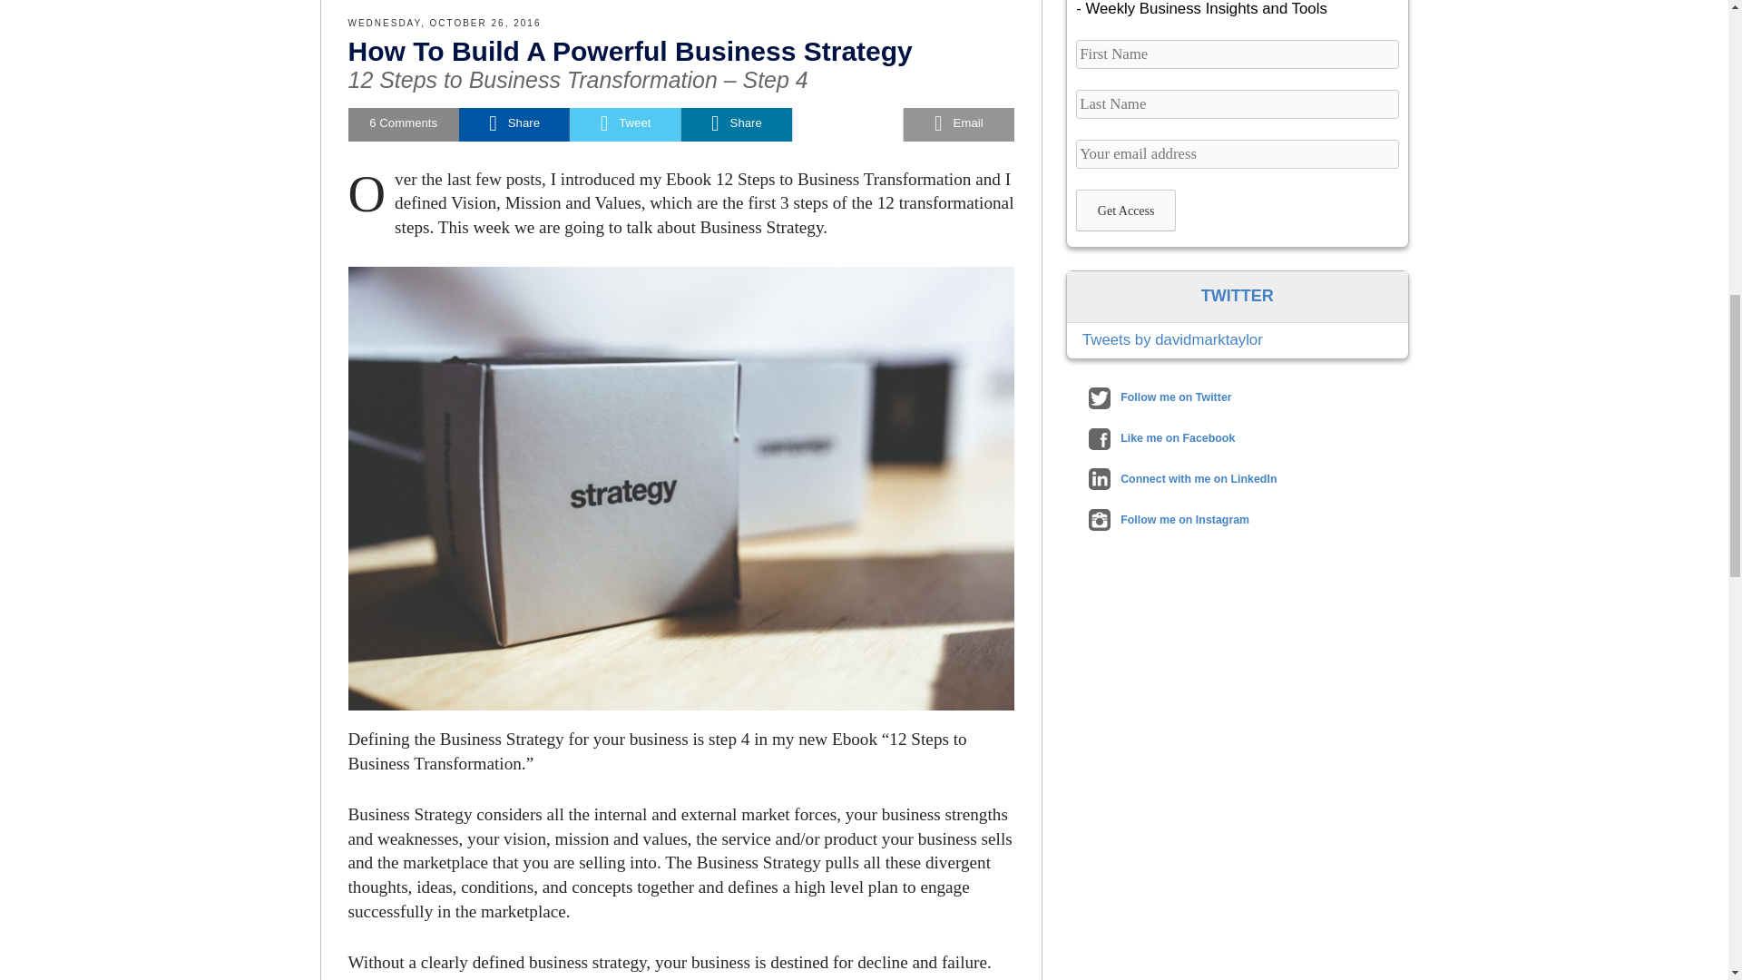 Image resolution: width=1742 pixels, height=980 pixels. What do you see at coordinates (404, 123) in the screenshot?
I see `Comment on this Post` at bounding box center [404, 123].